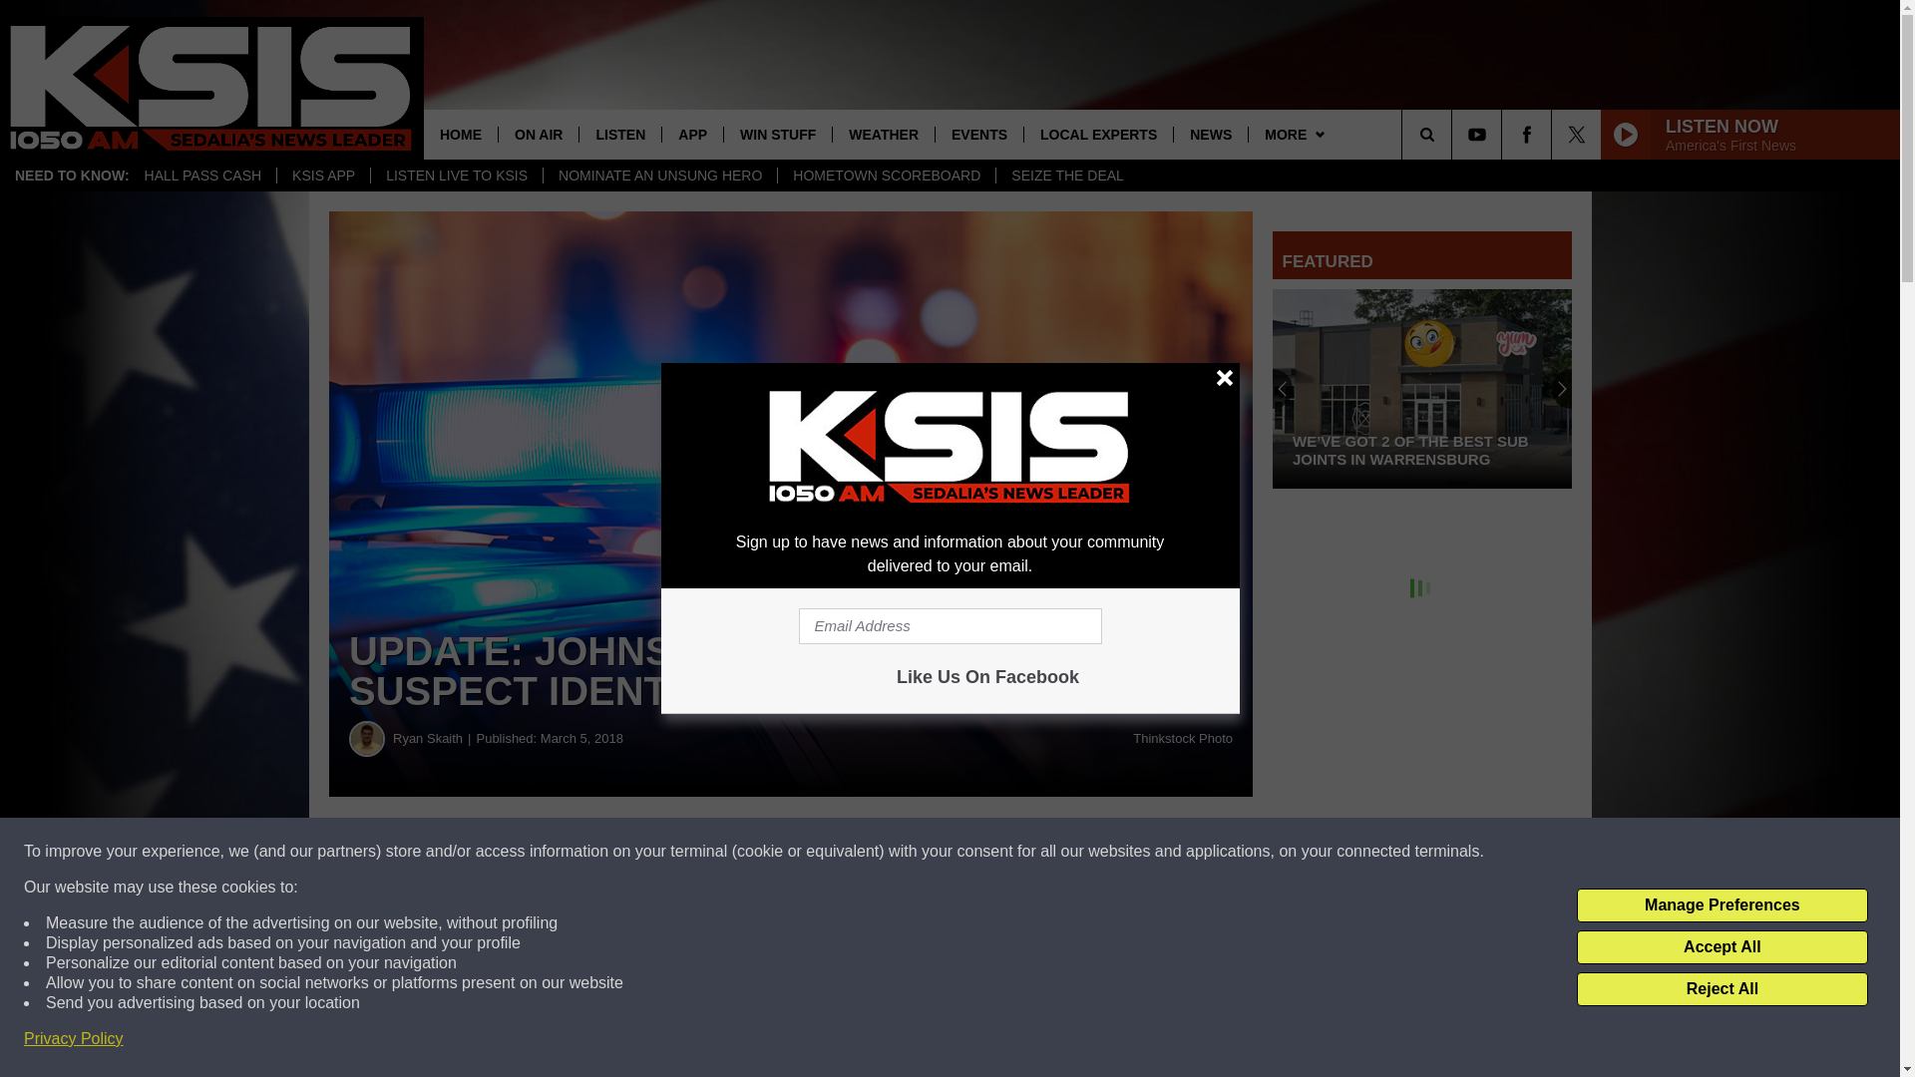  Describe the element at coordinates (1210, 134) in the screenshot. I see `NEWS` at that location.